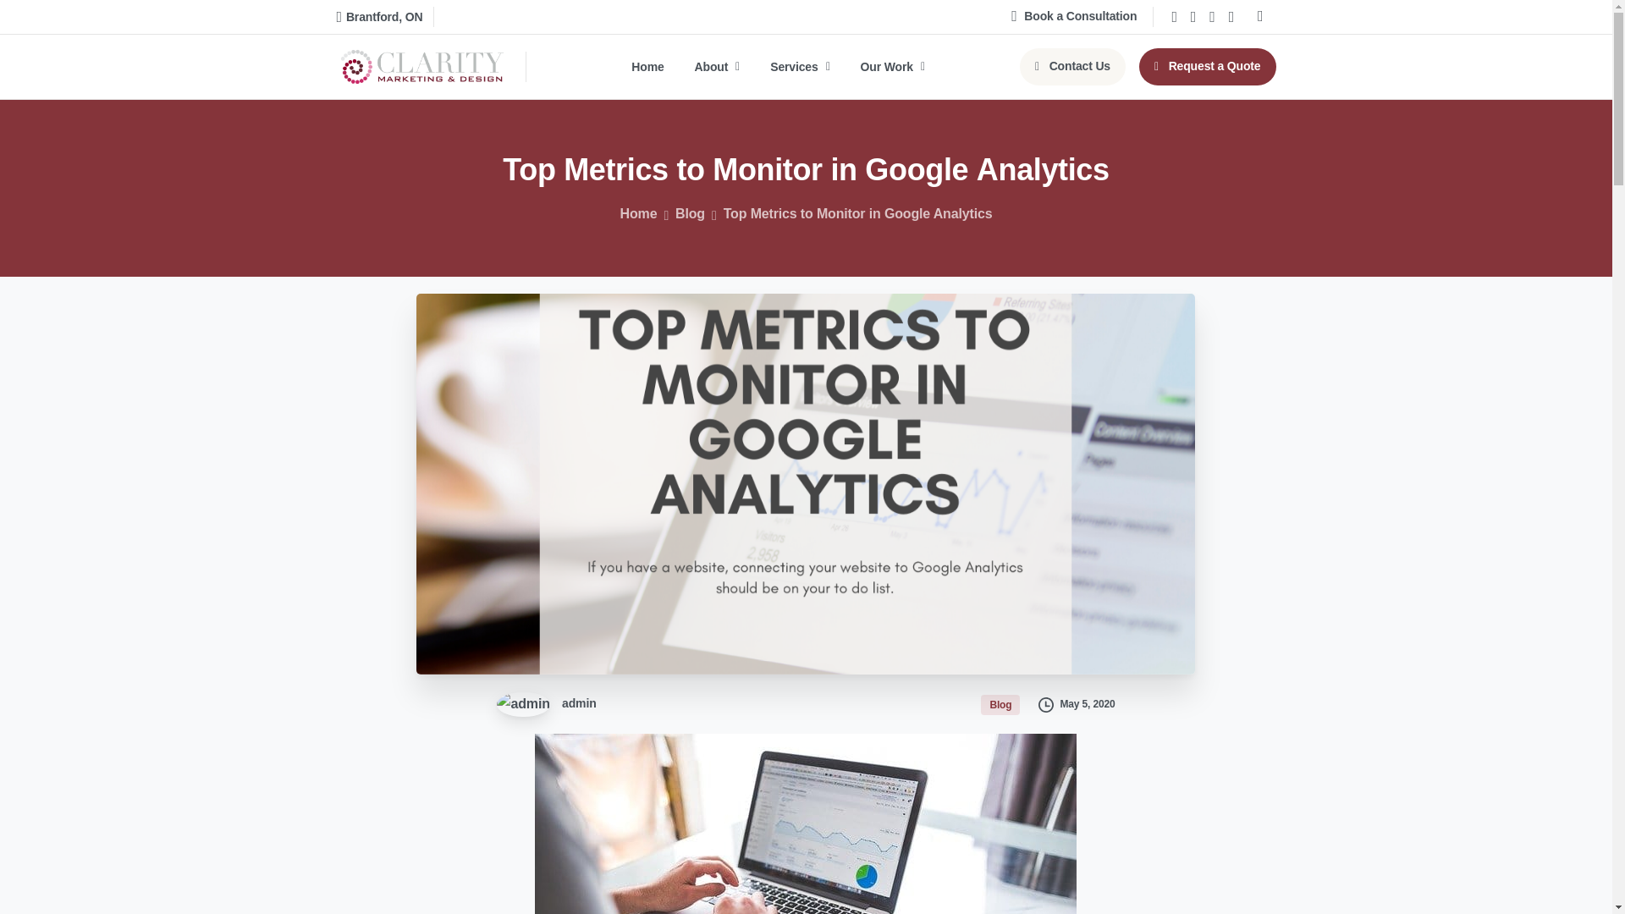  I want to click on May 5, 2020, so click(1072, 702).